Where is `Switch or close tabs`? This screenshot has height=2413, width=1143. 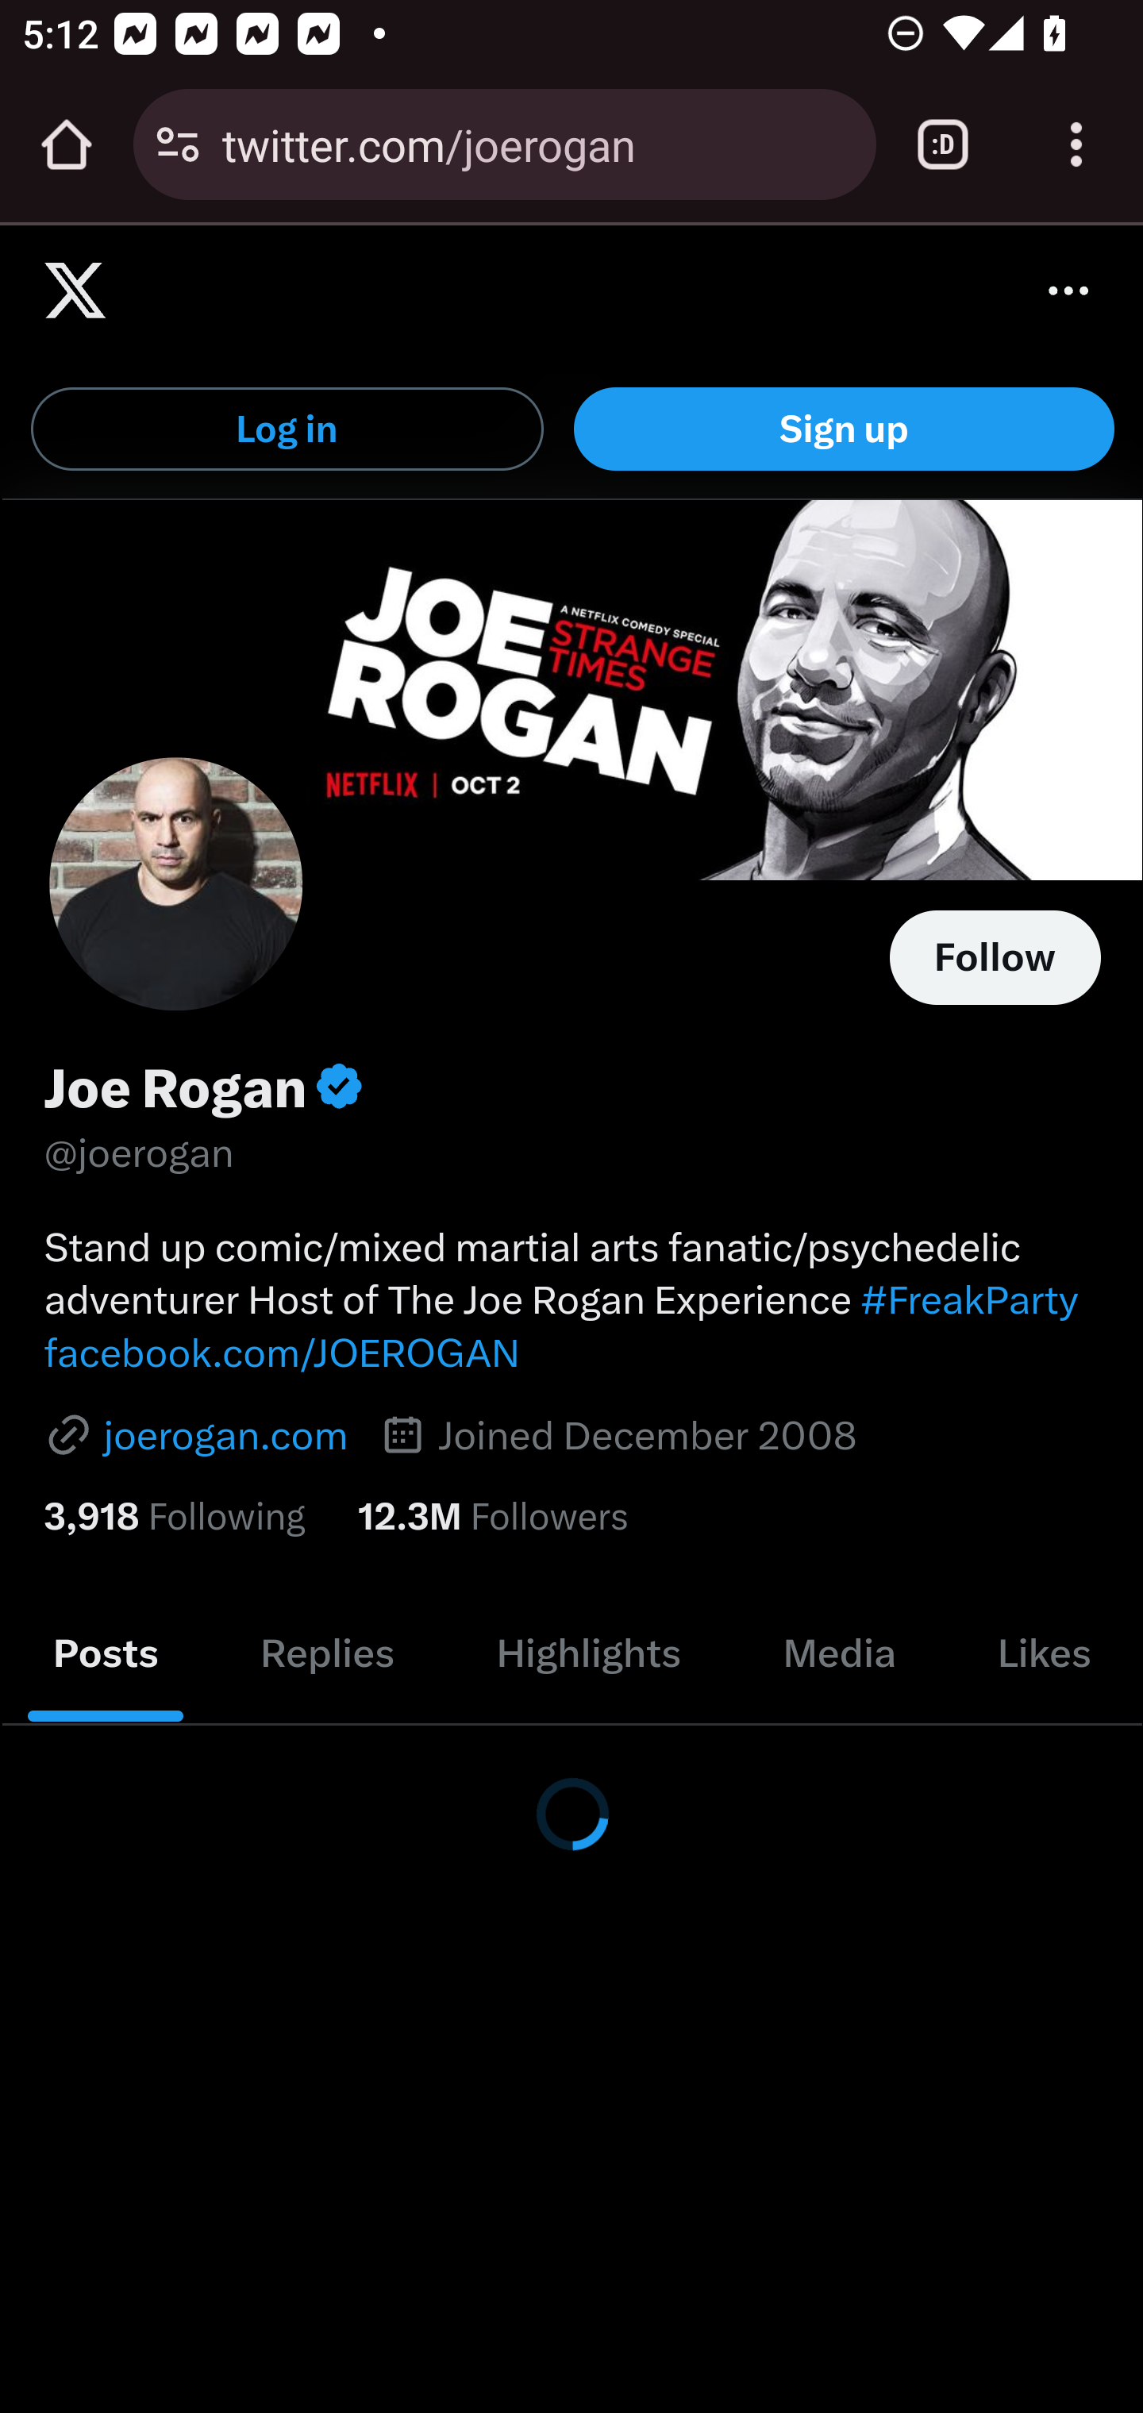
Switch or close tabs is located at coordinates (943, 144).